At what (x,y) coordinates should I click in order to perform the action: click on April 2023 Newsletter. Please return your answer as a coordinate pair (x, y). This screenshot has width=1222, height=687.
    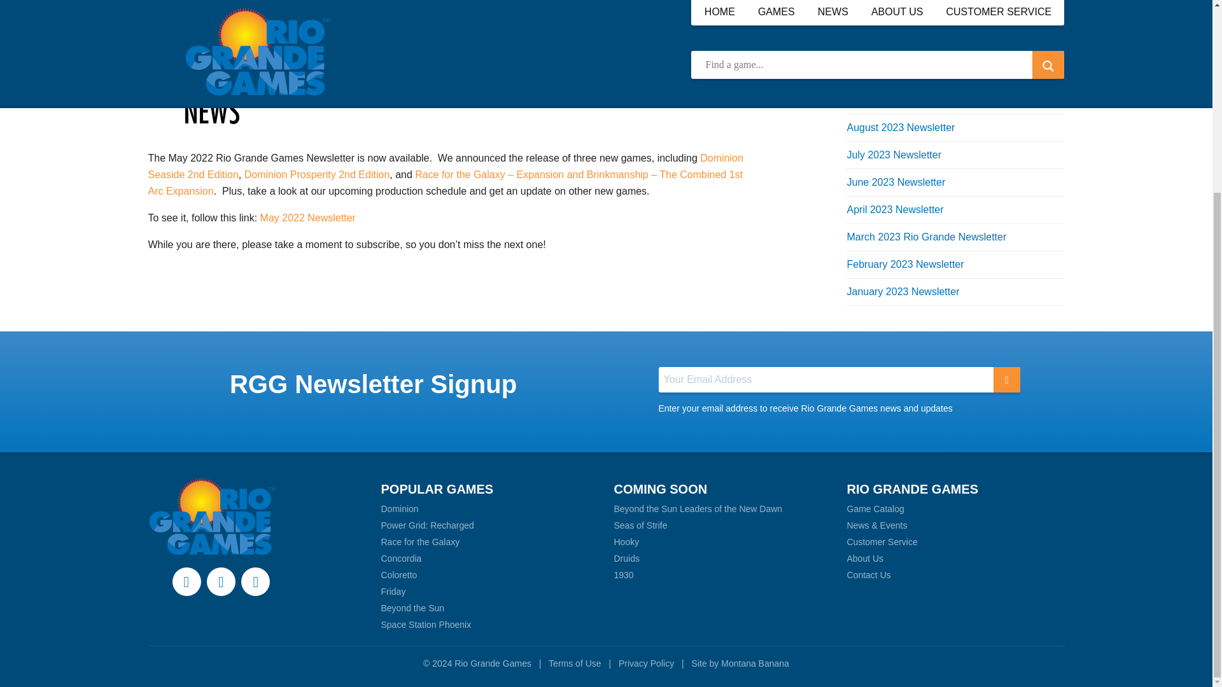
    Looking at the image, I should click on (895, 209).